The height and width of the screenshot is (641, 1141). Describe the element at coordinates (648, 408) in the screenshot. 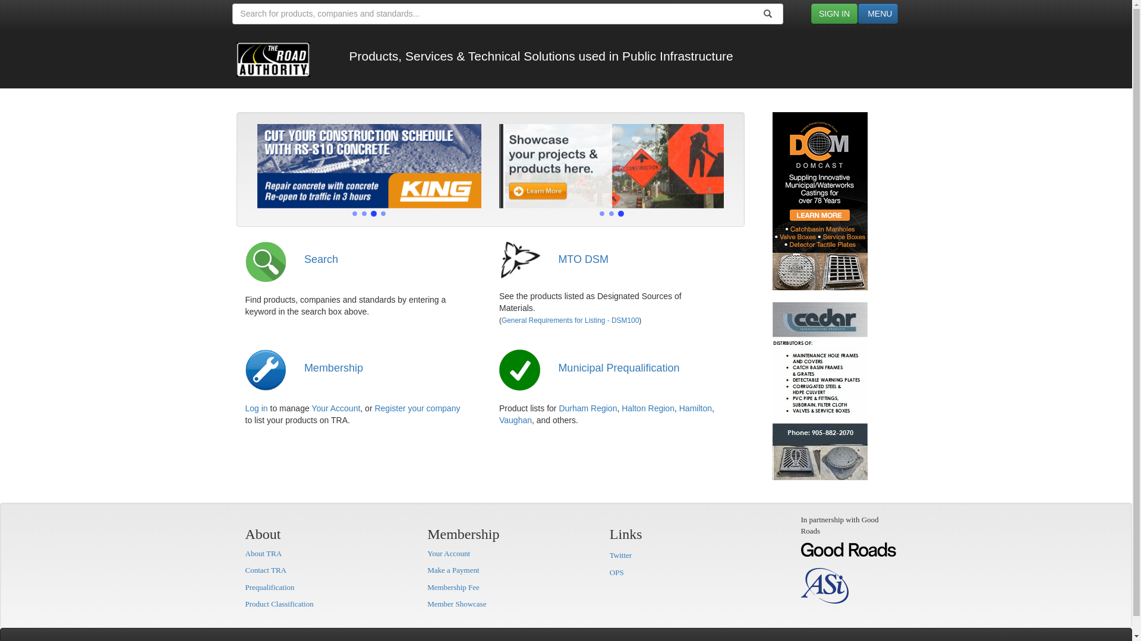

I see `Halton Region` at that location.